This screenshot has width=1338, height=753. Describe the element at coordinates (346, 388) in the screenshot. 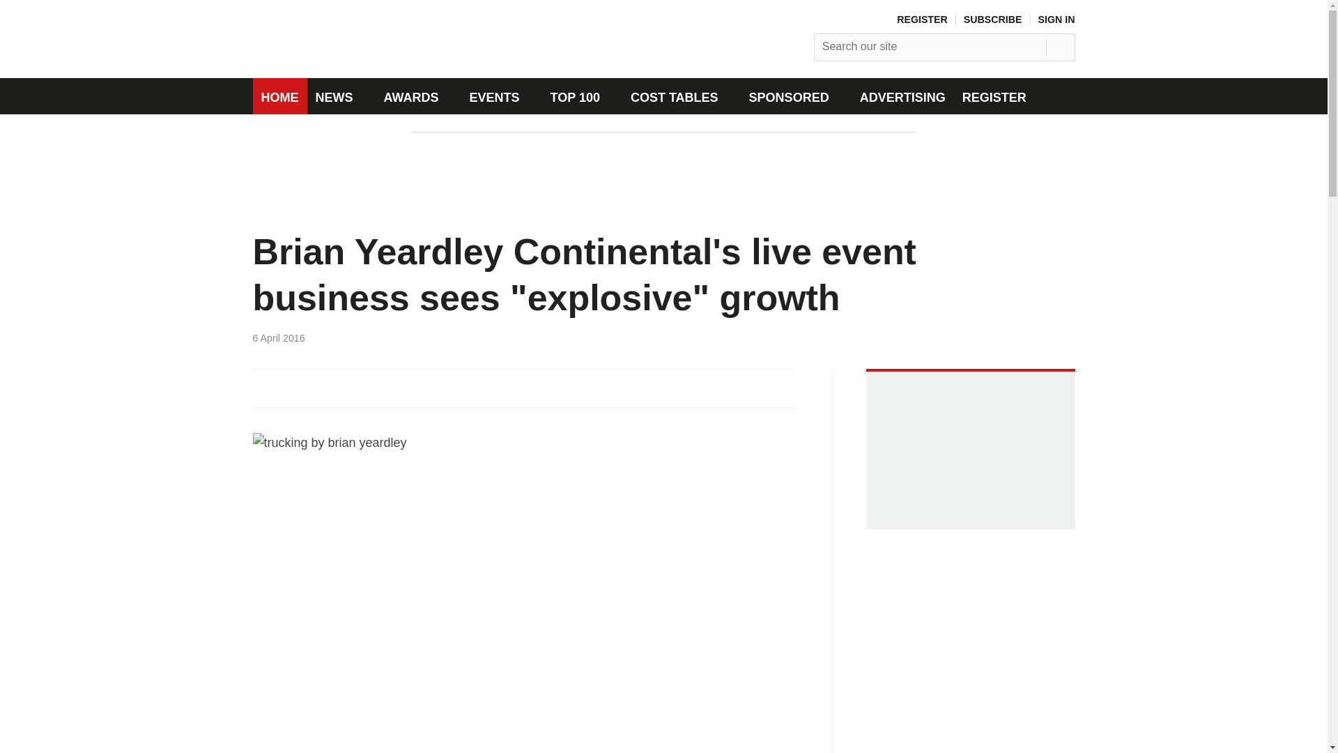

I see `Email this article` at that location.